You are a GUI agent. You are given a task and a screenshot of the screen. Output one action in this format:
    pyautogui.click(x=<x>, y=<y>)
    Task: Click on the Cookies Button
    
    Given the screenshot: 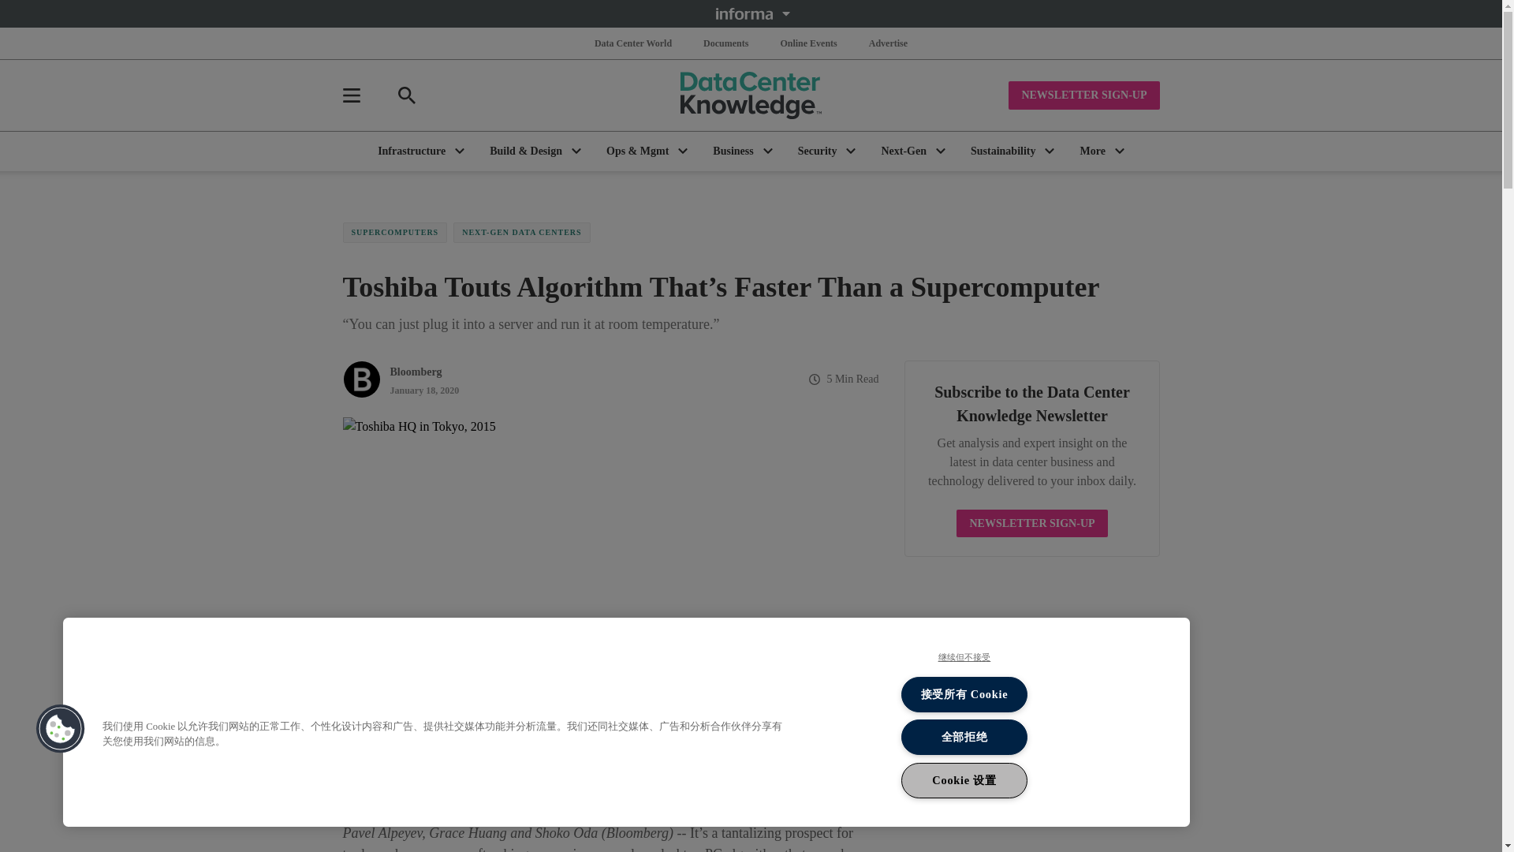 What is the action you would take?
    pyautogui.click(x=60, y=729)
    